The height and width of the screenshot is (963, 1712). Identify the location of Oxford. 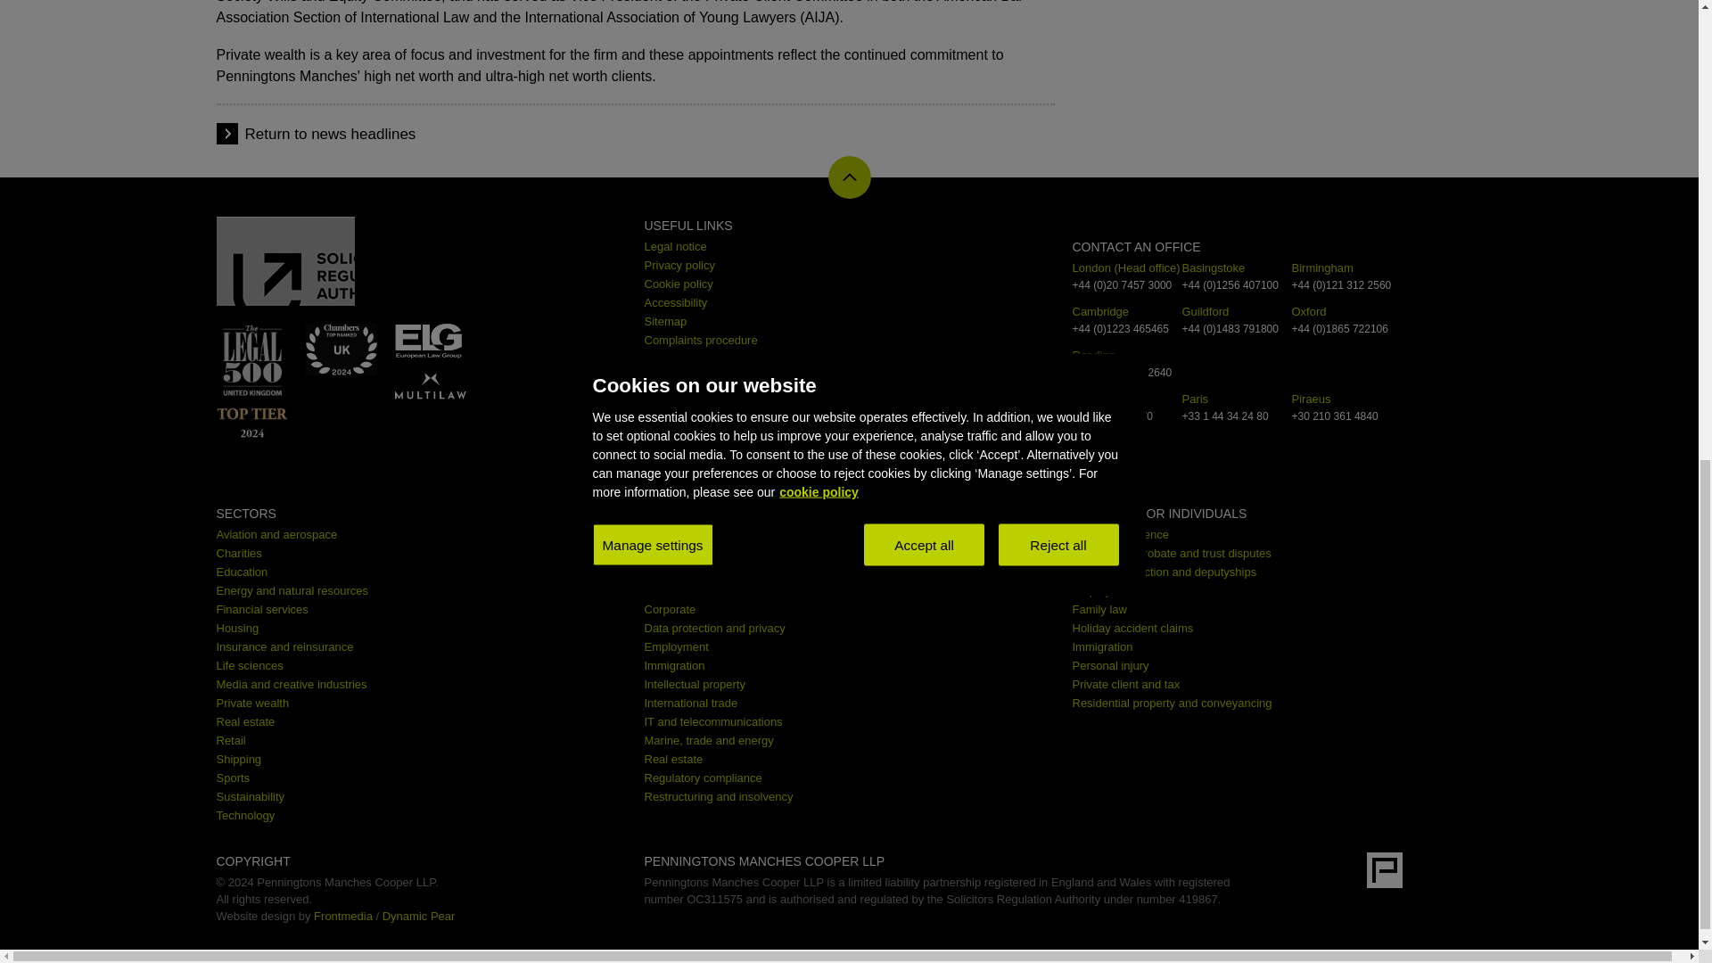
(1307, 311).